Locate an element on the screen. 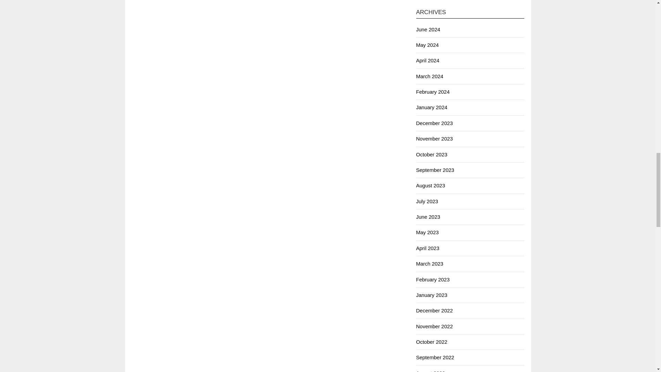  October 2023 is located at coordinates (431, 154).